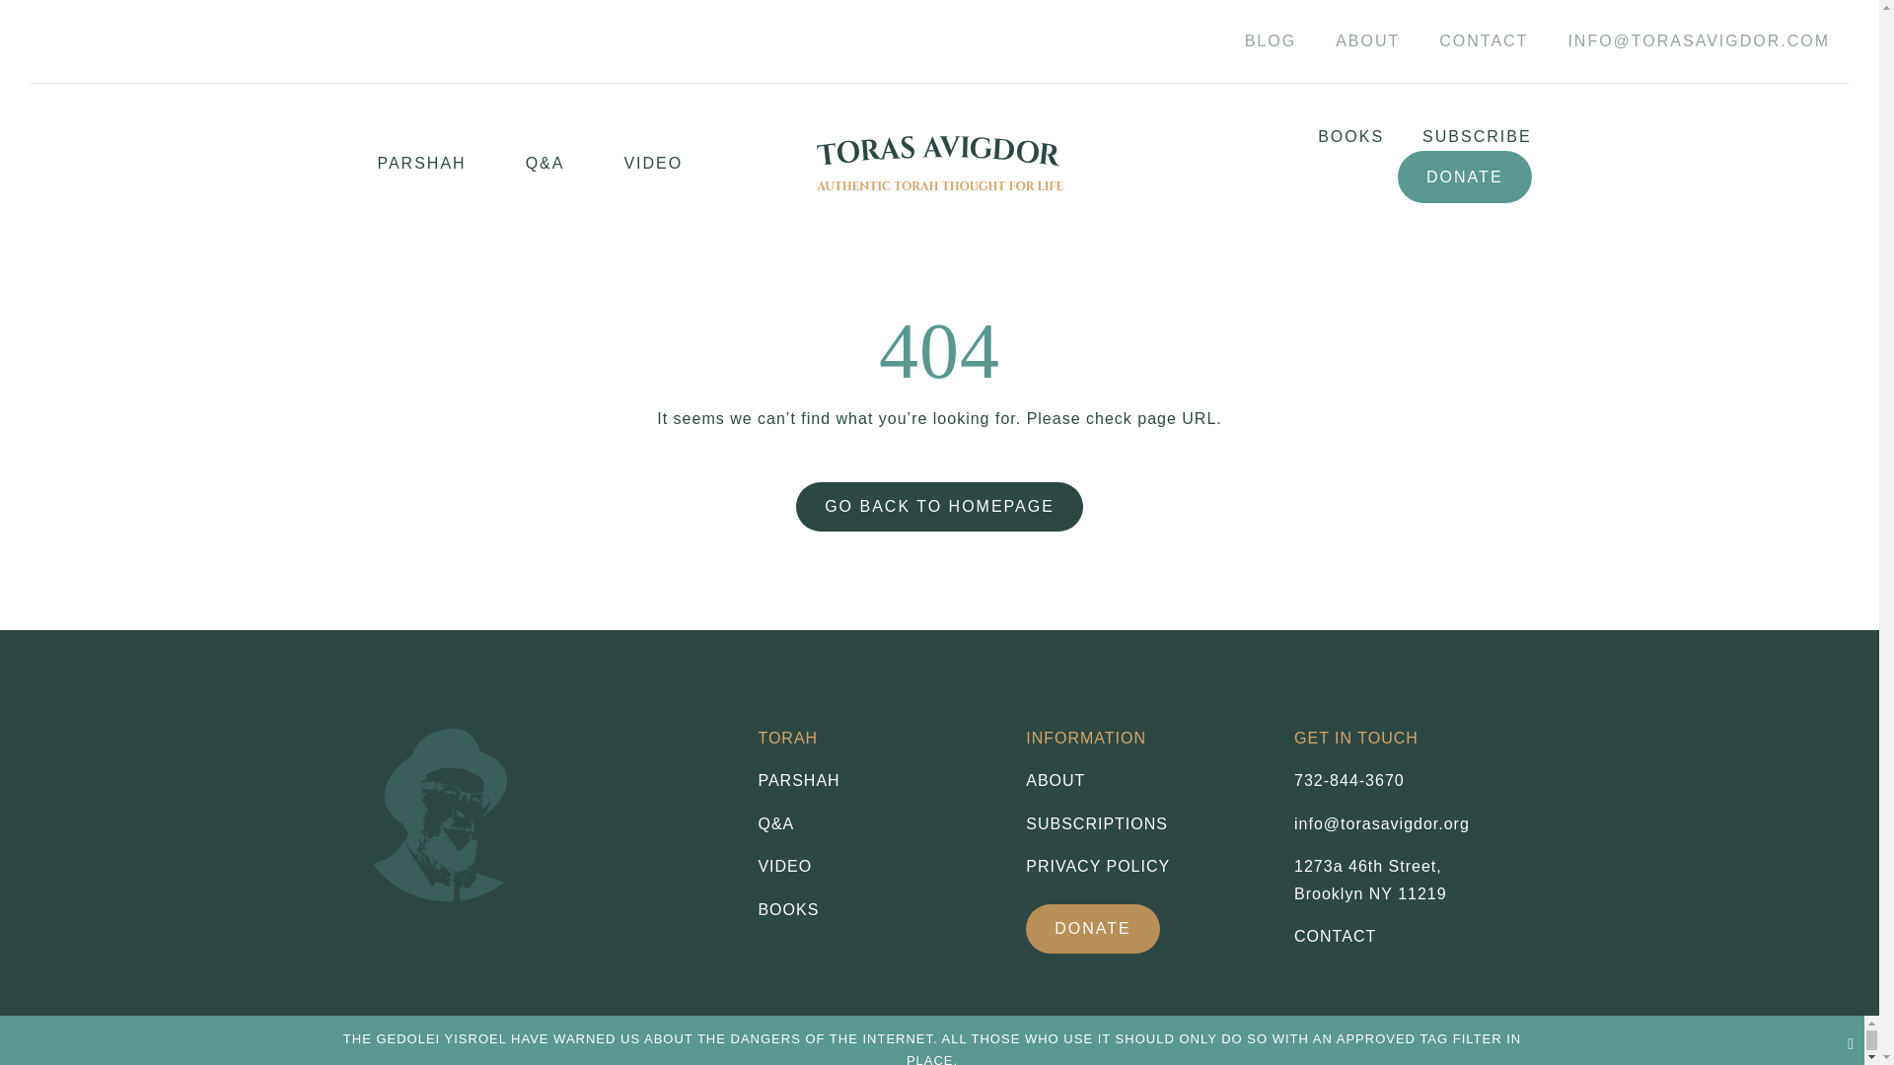  I want to click on BOOKS, so click(1464, 177).